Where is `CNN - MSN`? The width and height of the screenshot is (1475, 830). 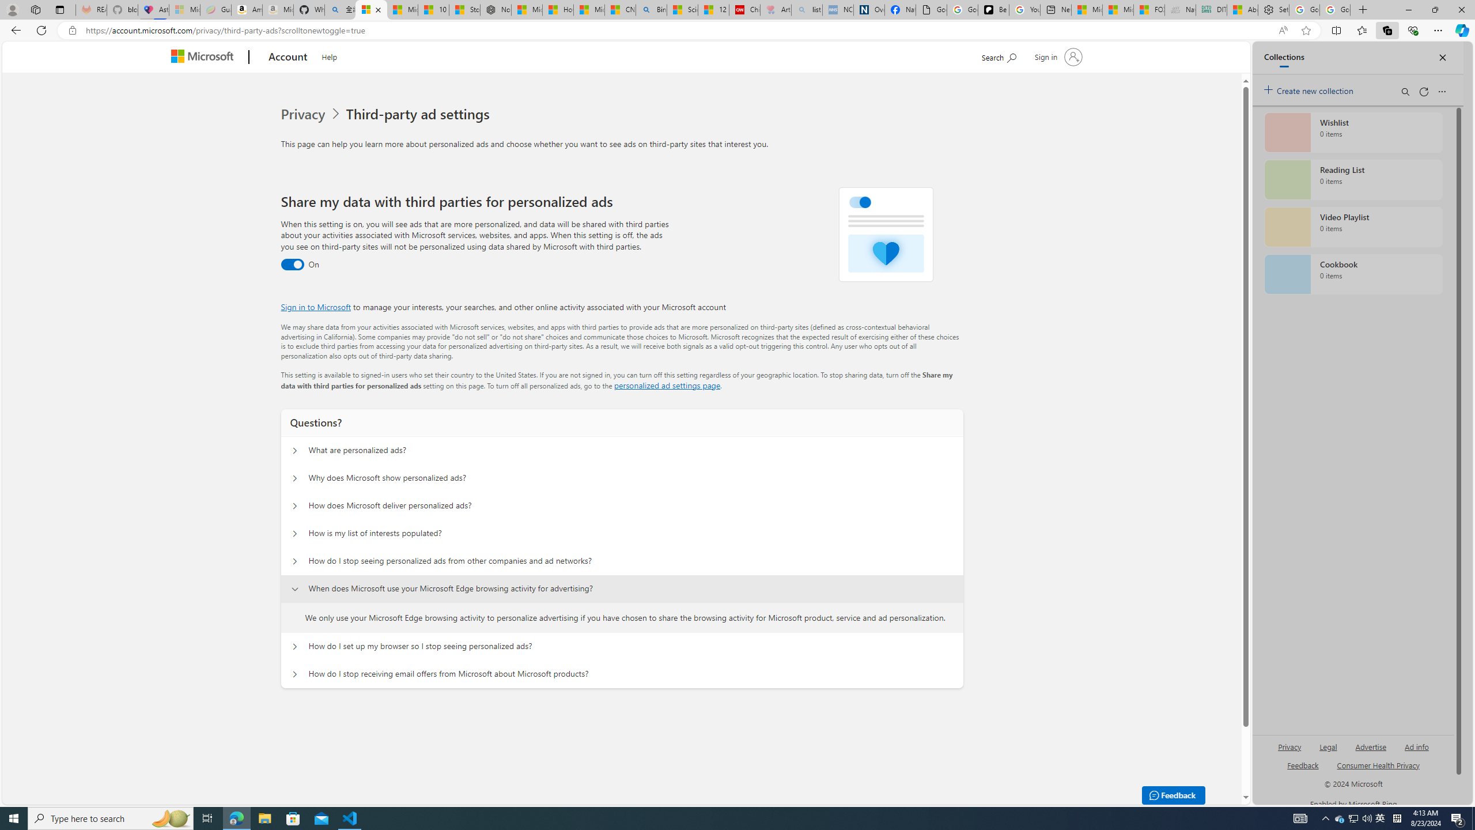 CNN - MSN is located at coordinates (620, 10).